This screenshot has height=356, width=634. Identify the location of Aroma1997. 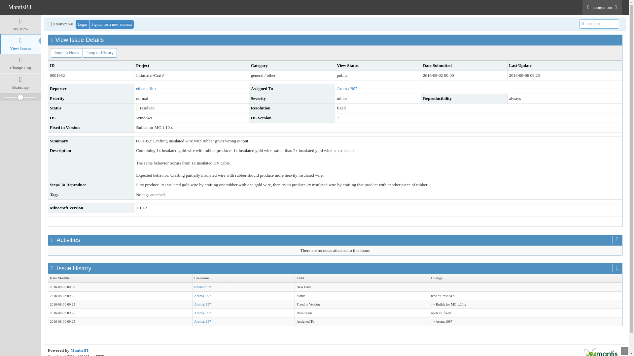
(202, 321).